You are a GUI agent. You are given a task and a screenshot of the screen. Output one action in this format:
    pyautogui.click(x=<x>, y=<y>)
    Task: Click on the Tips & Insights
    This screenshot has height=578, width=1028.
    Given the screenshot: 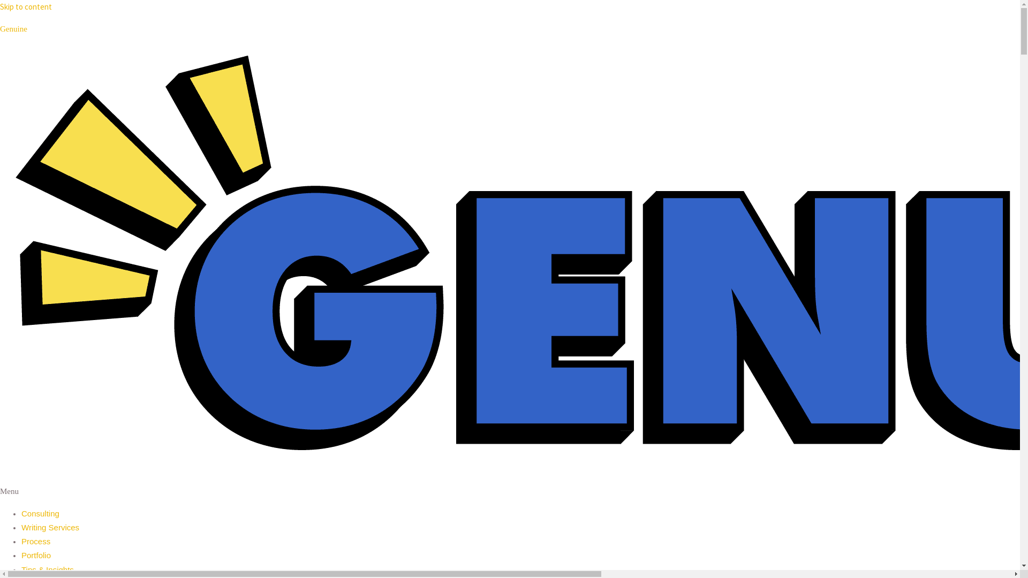 What is the action you would take?
    pyautogui.click(x=48, y=569)
    